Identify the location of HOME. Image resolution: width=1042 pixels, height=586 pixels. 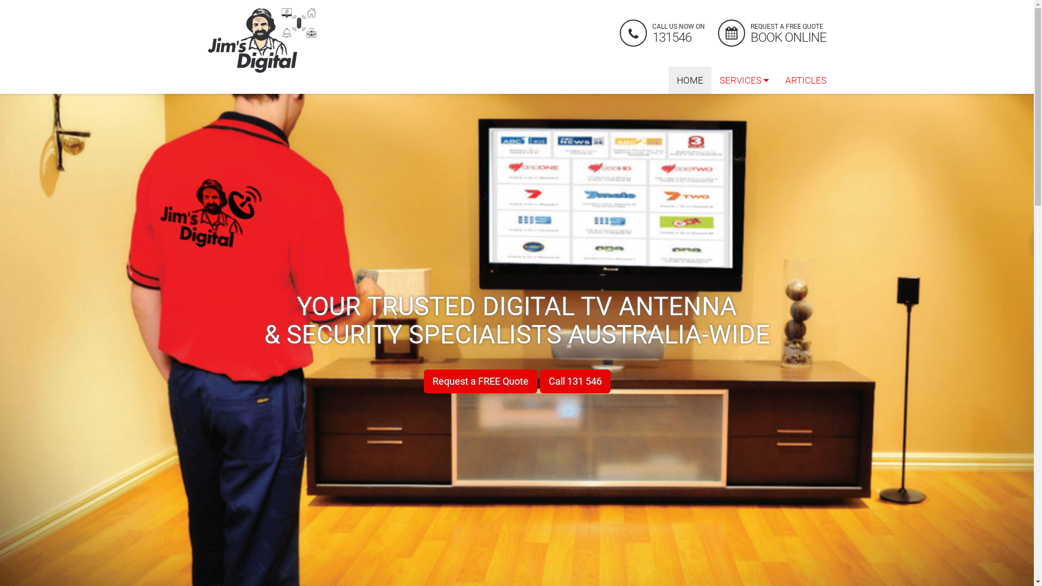
(690, 80).